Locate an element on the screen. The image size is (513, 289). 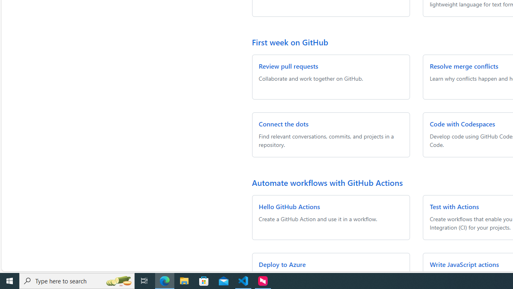
Code with Codespaces is located at coordinates (463, 124).